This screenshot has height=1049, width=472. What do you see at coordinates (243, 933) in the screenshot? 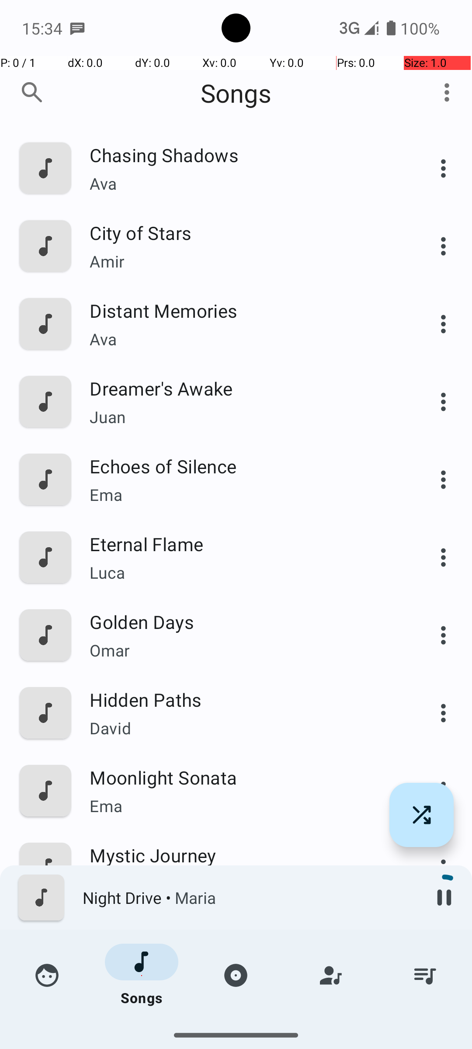
I see `Night Drive` at bounding box center [243, 933].